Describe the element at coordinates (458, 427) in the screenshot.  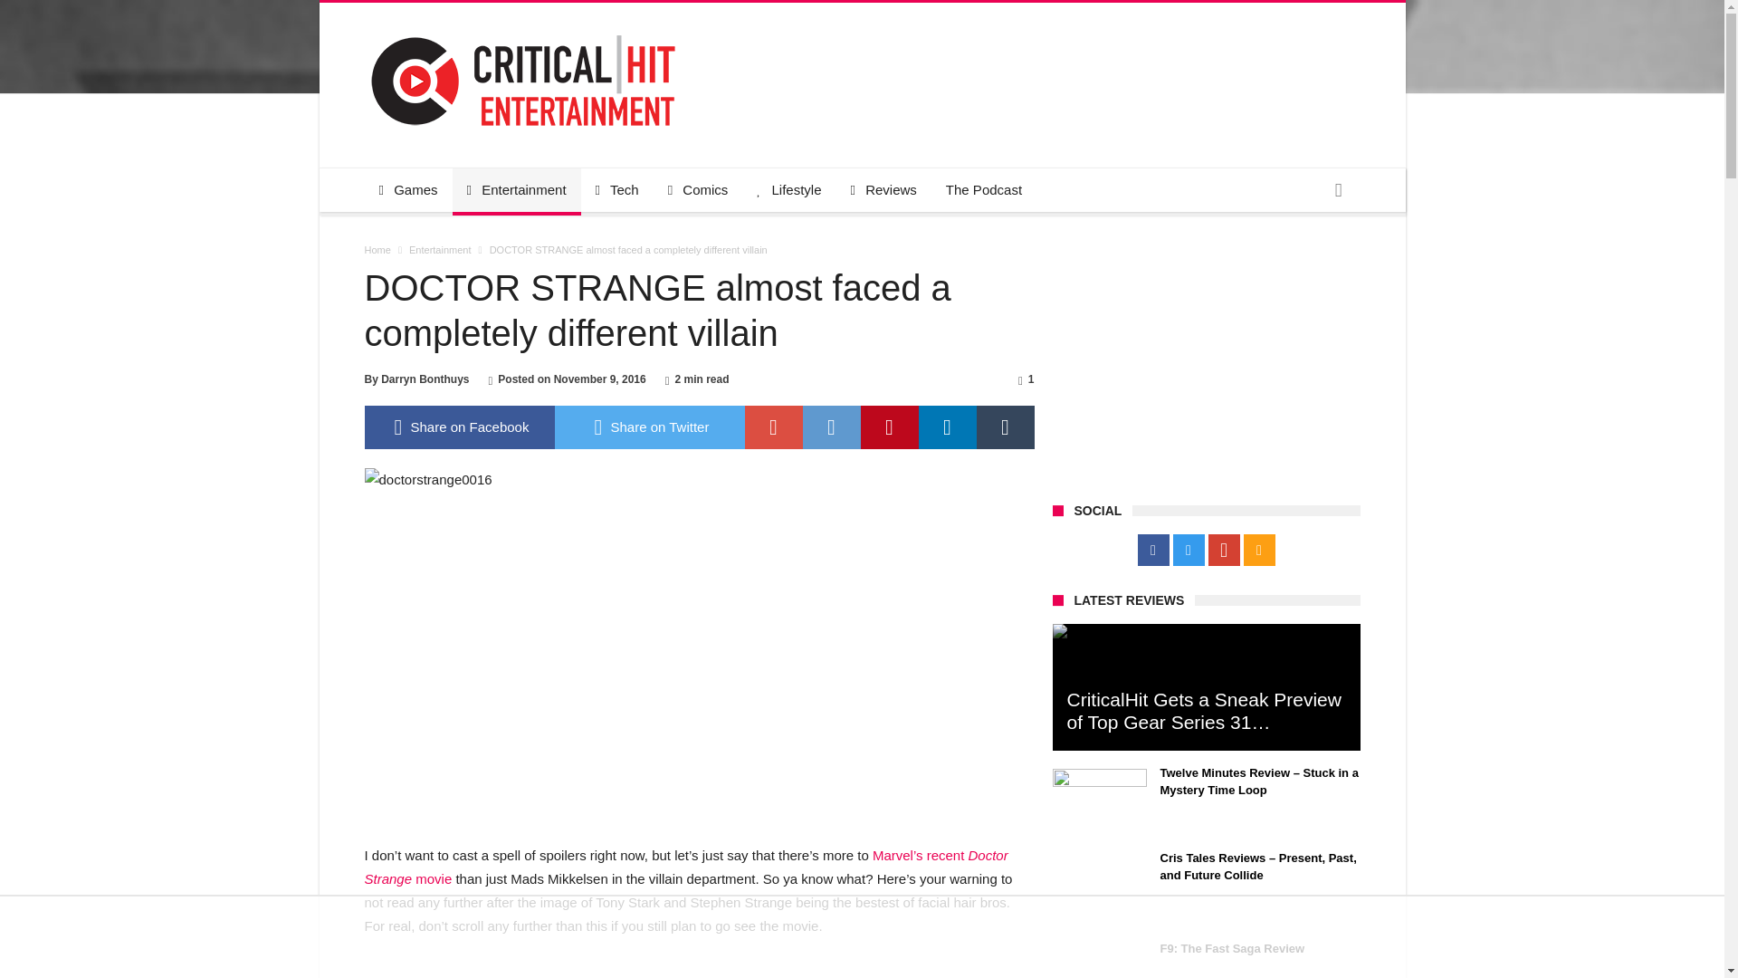
I see `facebook` at that location.